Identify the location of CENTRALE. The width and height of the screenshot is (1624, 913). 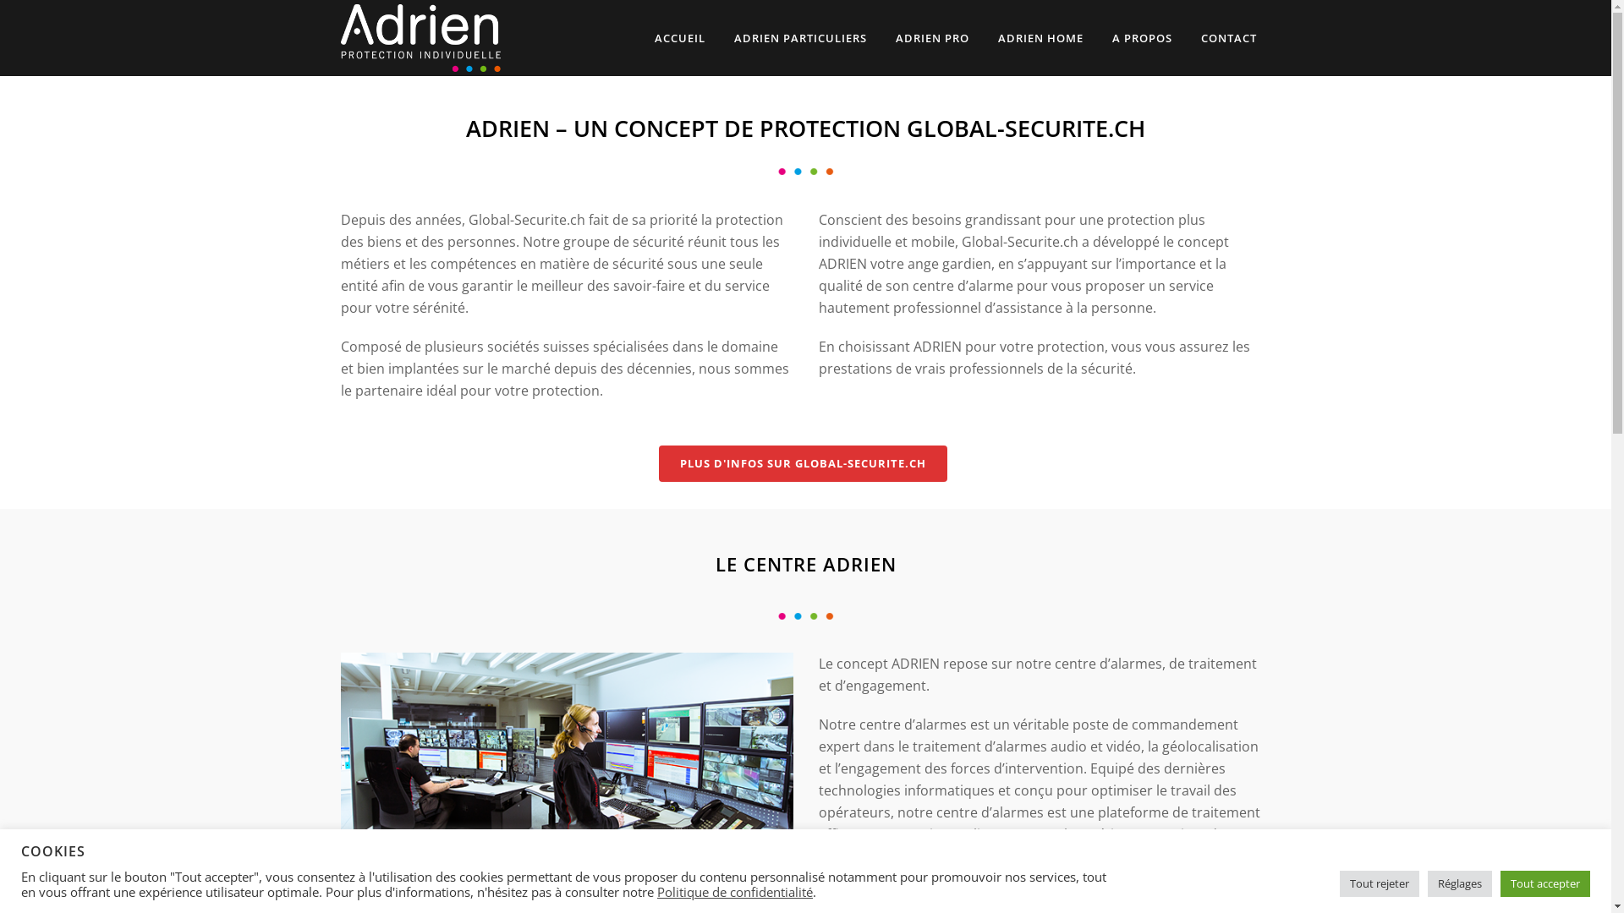
(567, 766).